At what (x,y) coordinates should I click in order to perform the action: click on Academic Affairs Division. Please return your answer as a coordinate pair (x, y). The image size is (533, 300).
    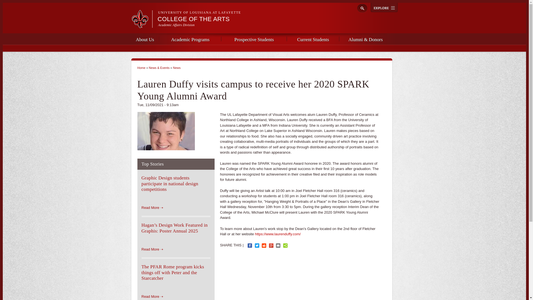
    Looking at the image, I should click on (176, 25).